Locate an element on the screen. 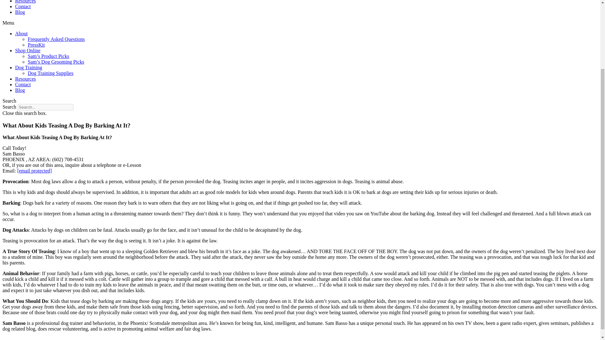 Image resolution: width=605 pixels, height=340 pixels. Frequently Asked Questions is located at coordinates (56, 39).